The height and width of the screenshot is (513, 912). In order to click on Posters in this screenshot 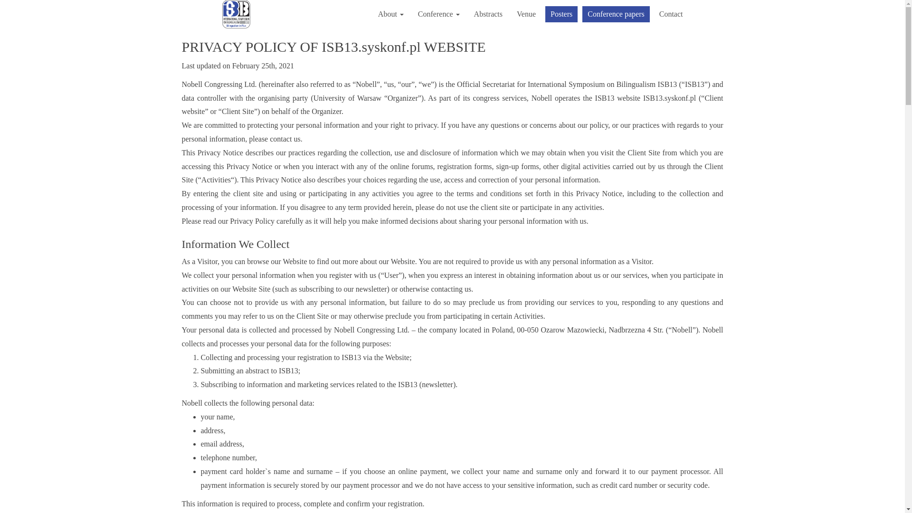, I will do `click(561, 14)`.